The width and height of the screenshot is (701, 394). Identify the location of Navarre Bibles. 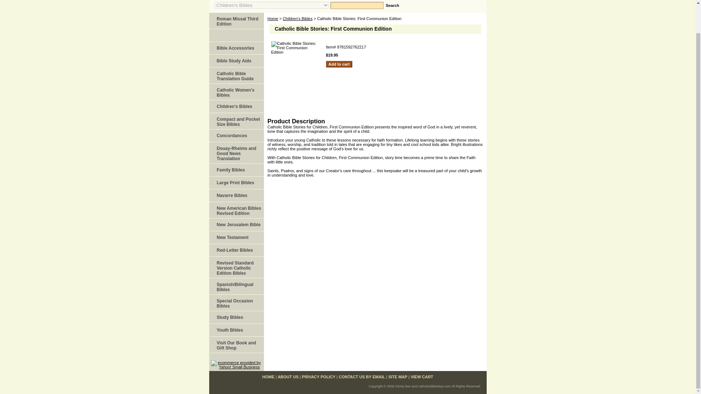
(236, 196).